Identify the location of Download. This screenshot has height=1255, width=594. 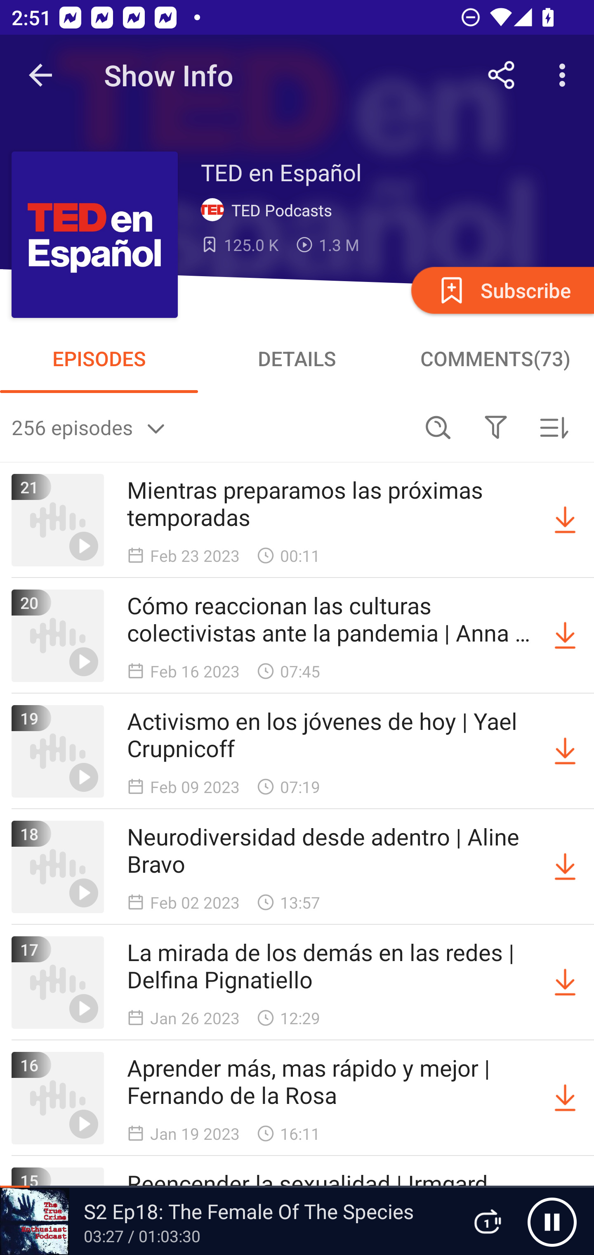
(565, 983).